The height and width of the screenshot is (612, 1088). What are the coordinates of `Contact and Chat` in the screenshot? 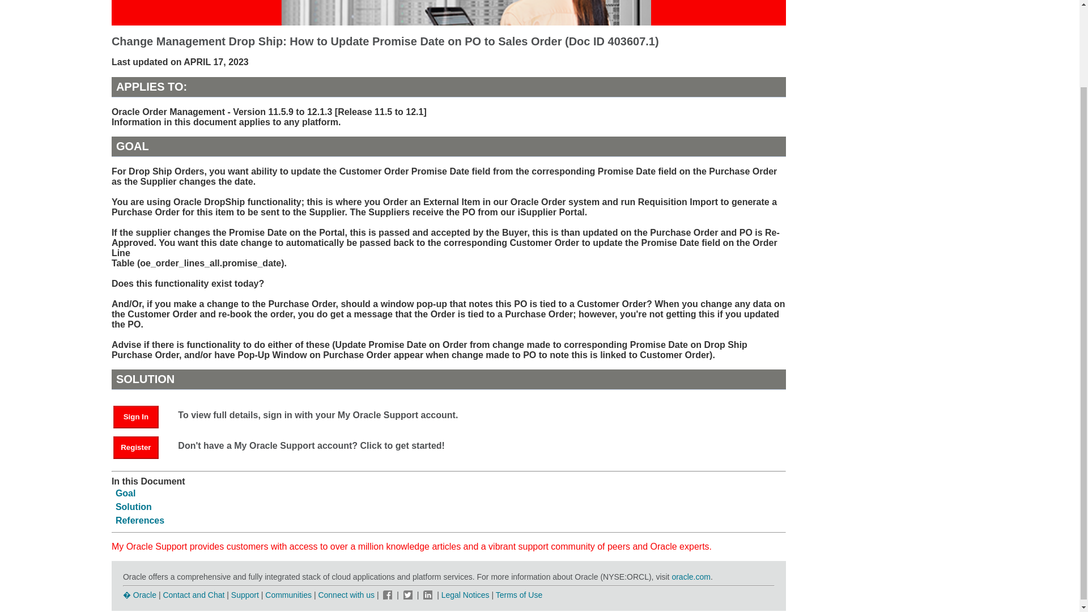 It's located at (193, 595).